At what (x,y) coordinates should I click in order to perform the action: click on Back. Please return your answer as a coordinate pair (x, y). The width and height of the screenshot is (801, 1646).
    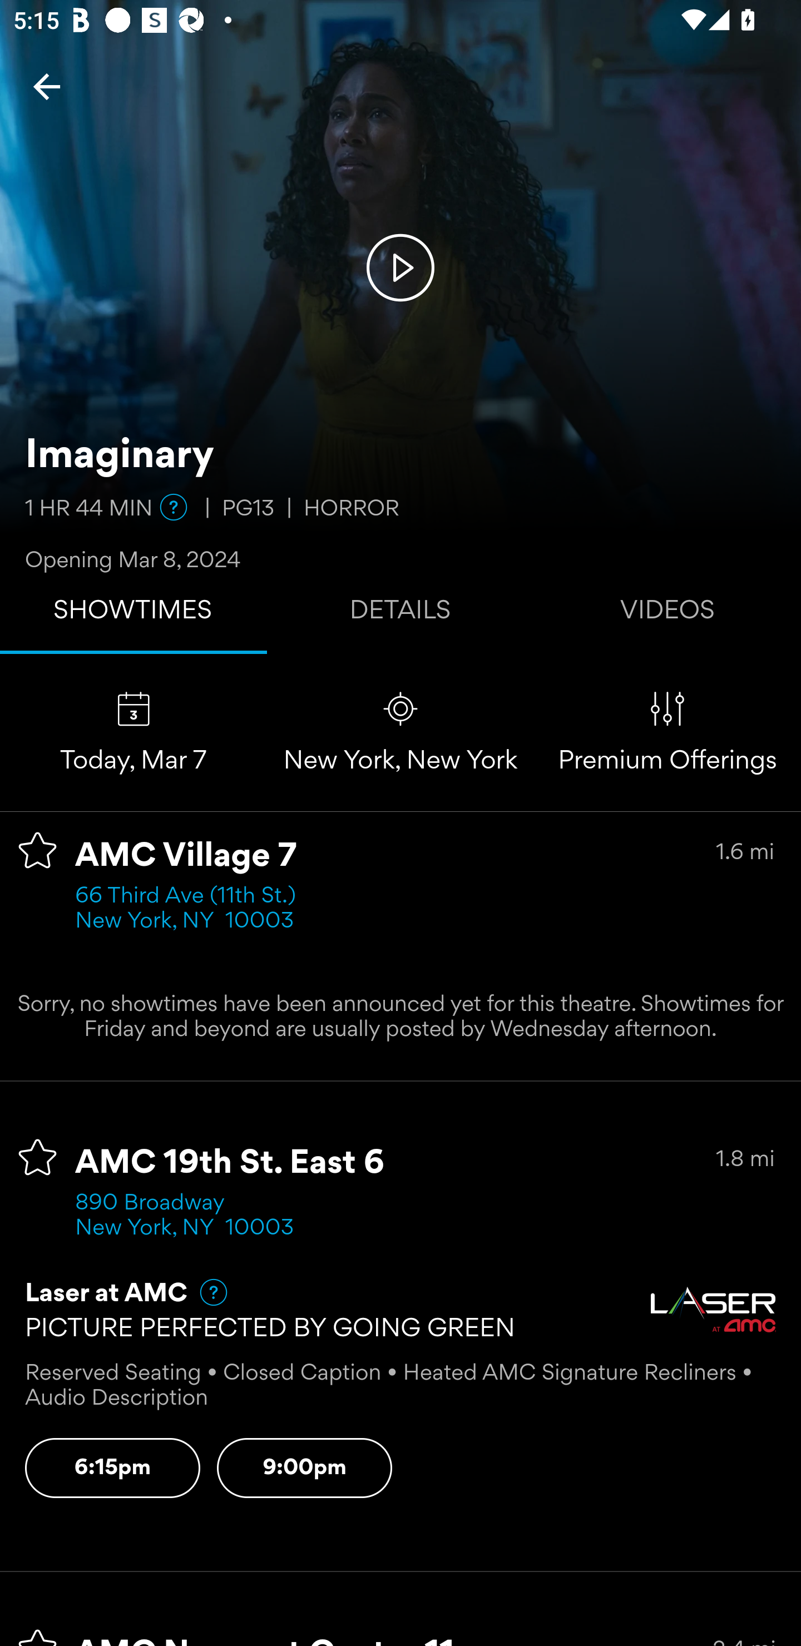
    Looking at the image, I should click on (47, 86).